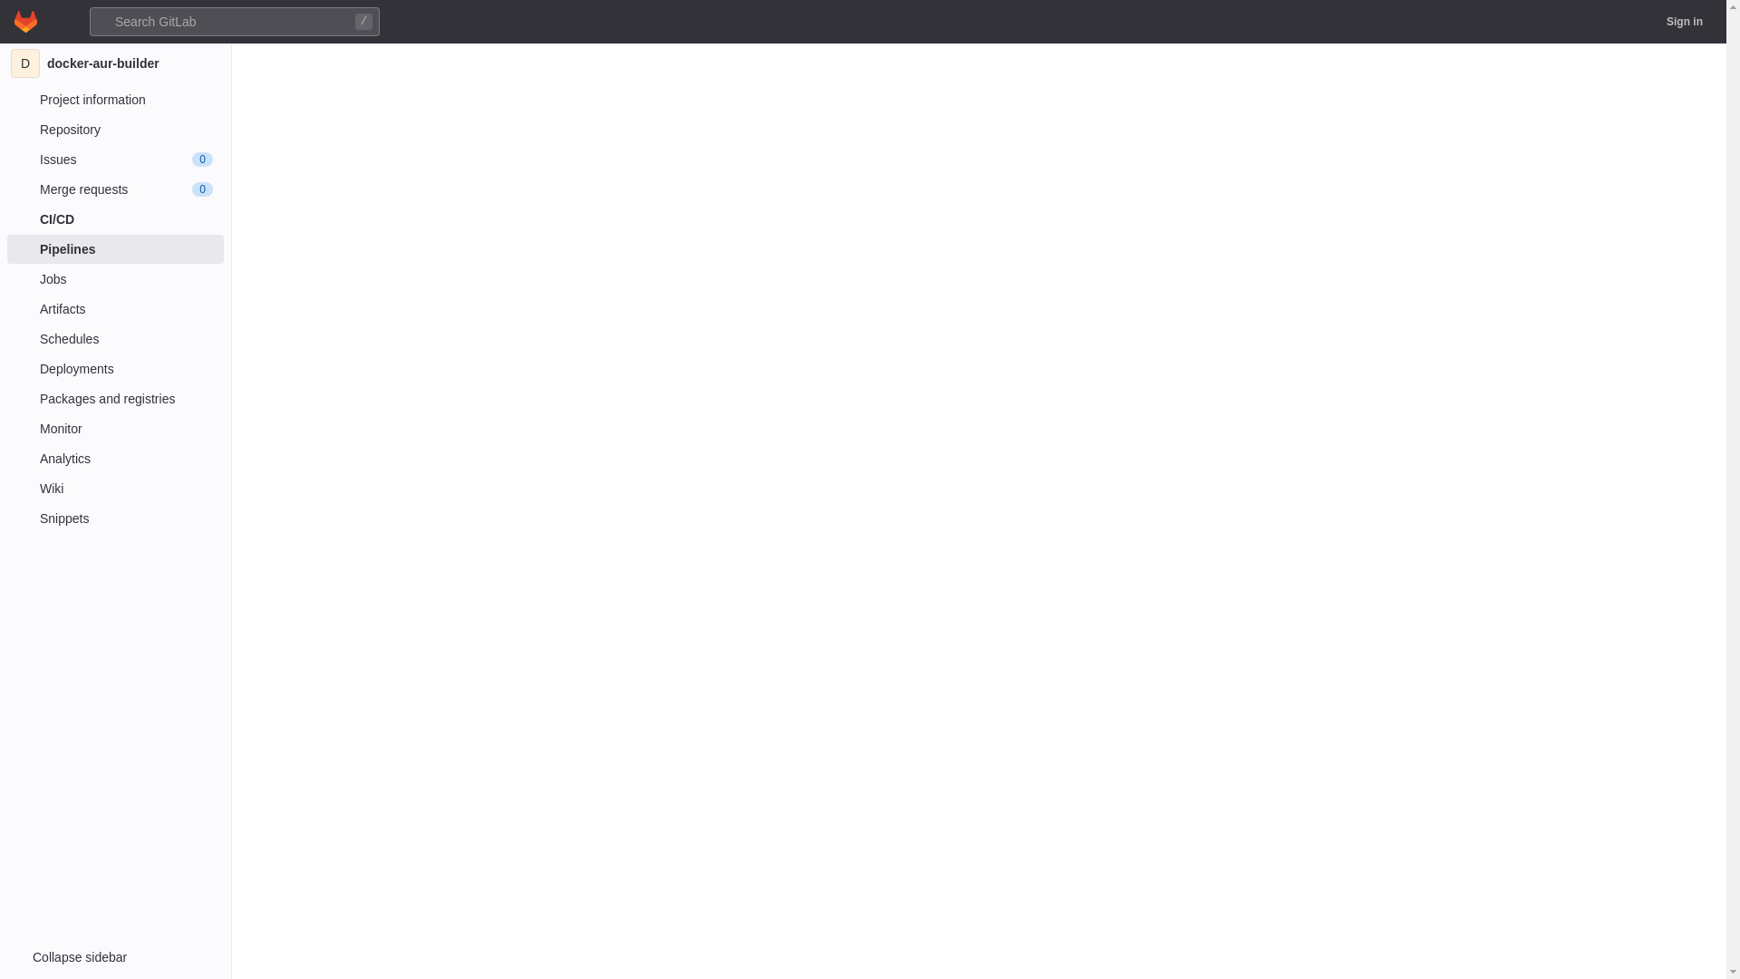 The image size is (1740, 979). Describe the element at coordinates (115, 369) in the screenshot. I see `Deployments` at that location.